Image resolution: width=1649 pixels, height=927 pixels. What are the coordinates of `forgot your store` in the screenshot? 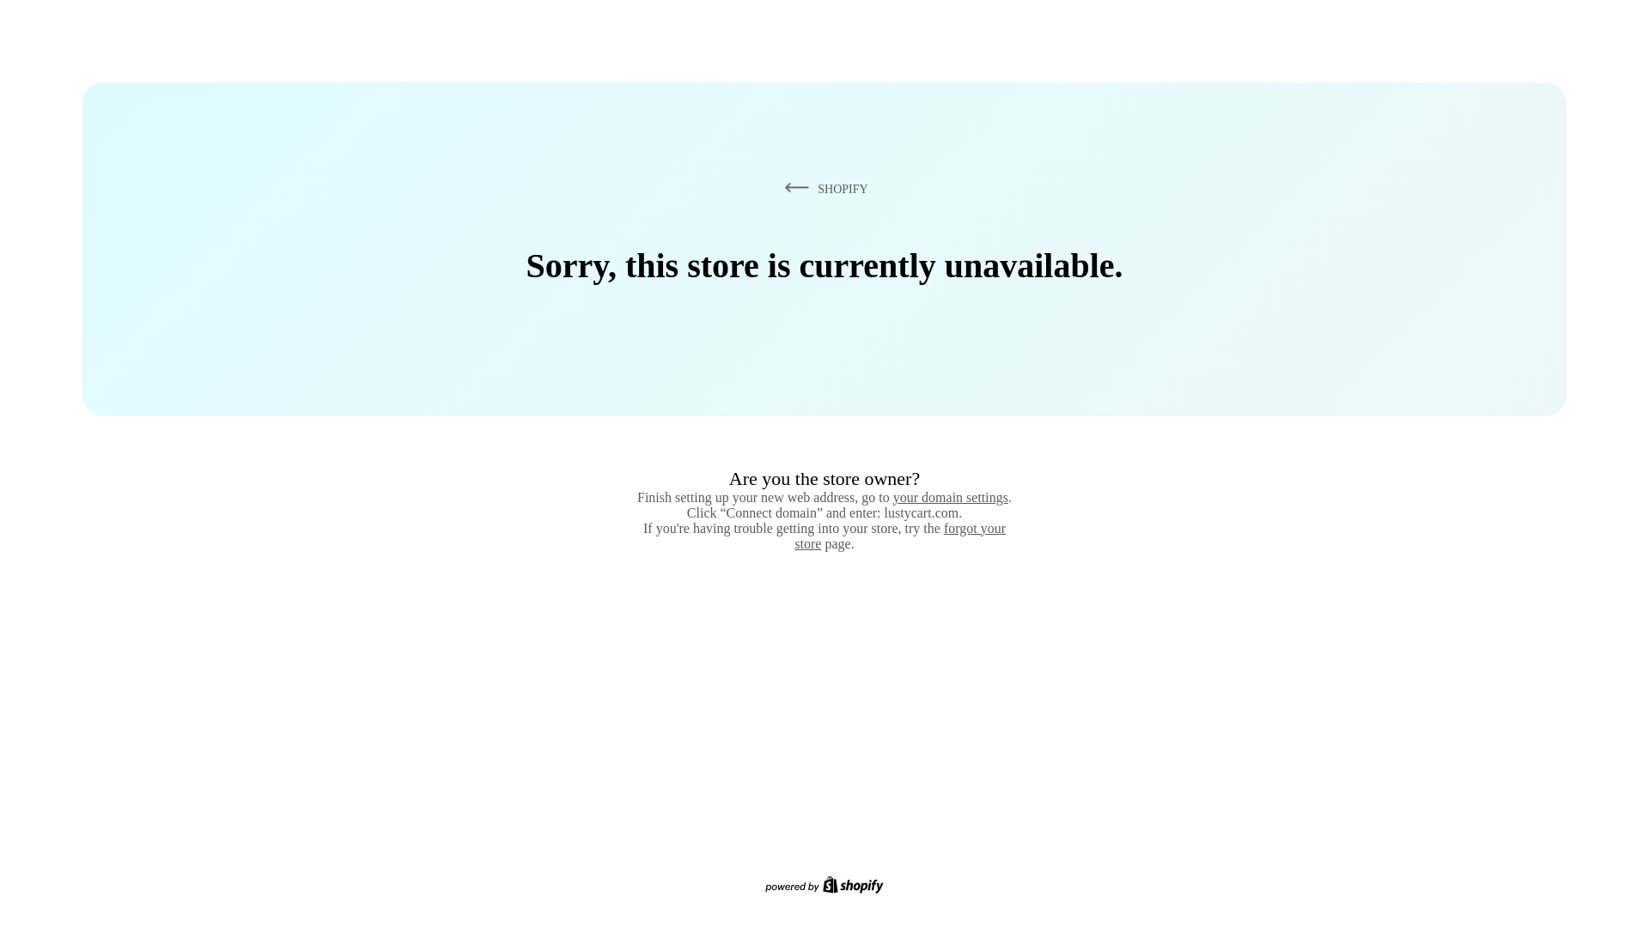 It's located at (900, 536).